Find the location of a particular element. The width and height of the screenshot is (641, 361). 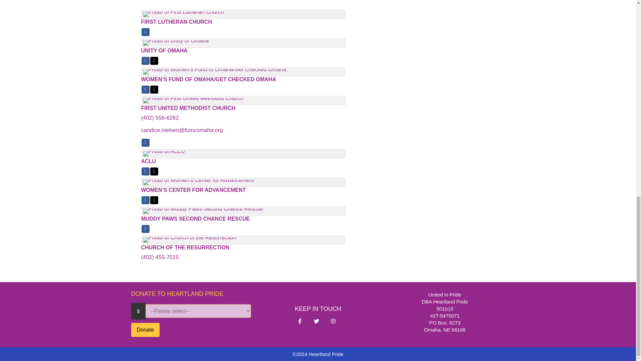

Photo of First Lutheran Church is located at coordinates (183, 14).